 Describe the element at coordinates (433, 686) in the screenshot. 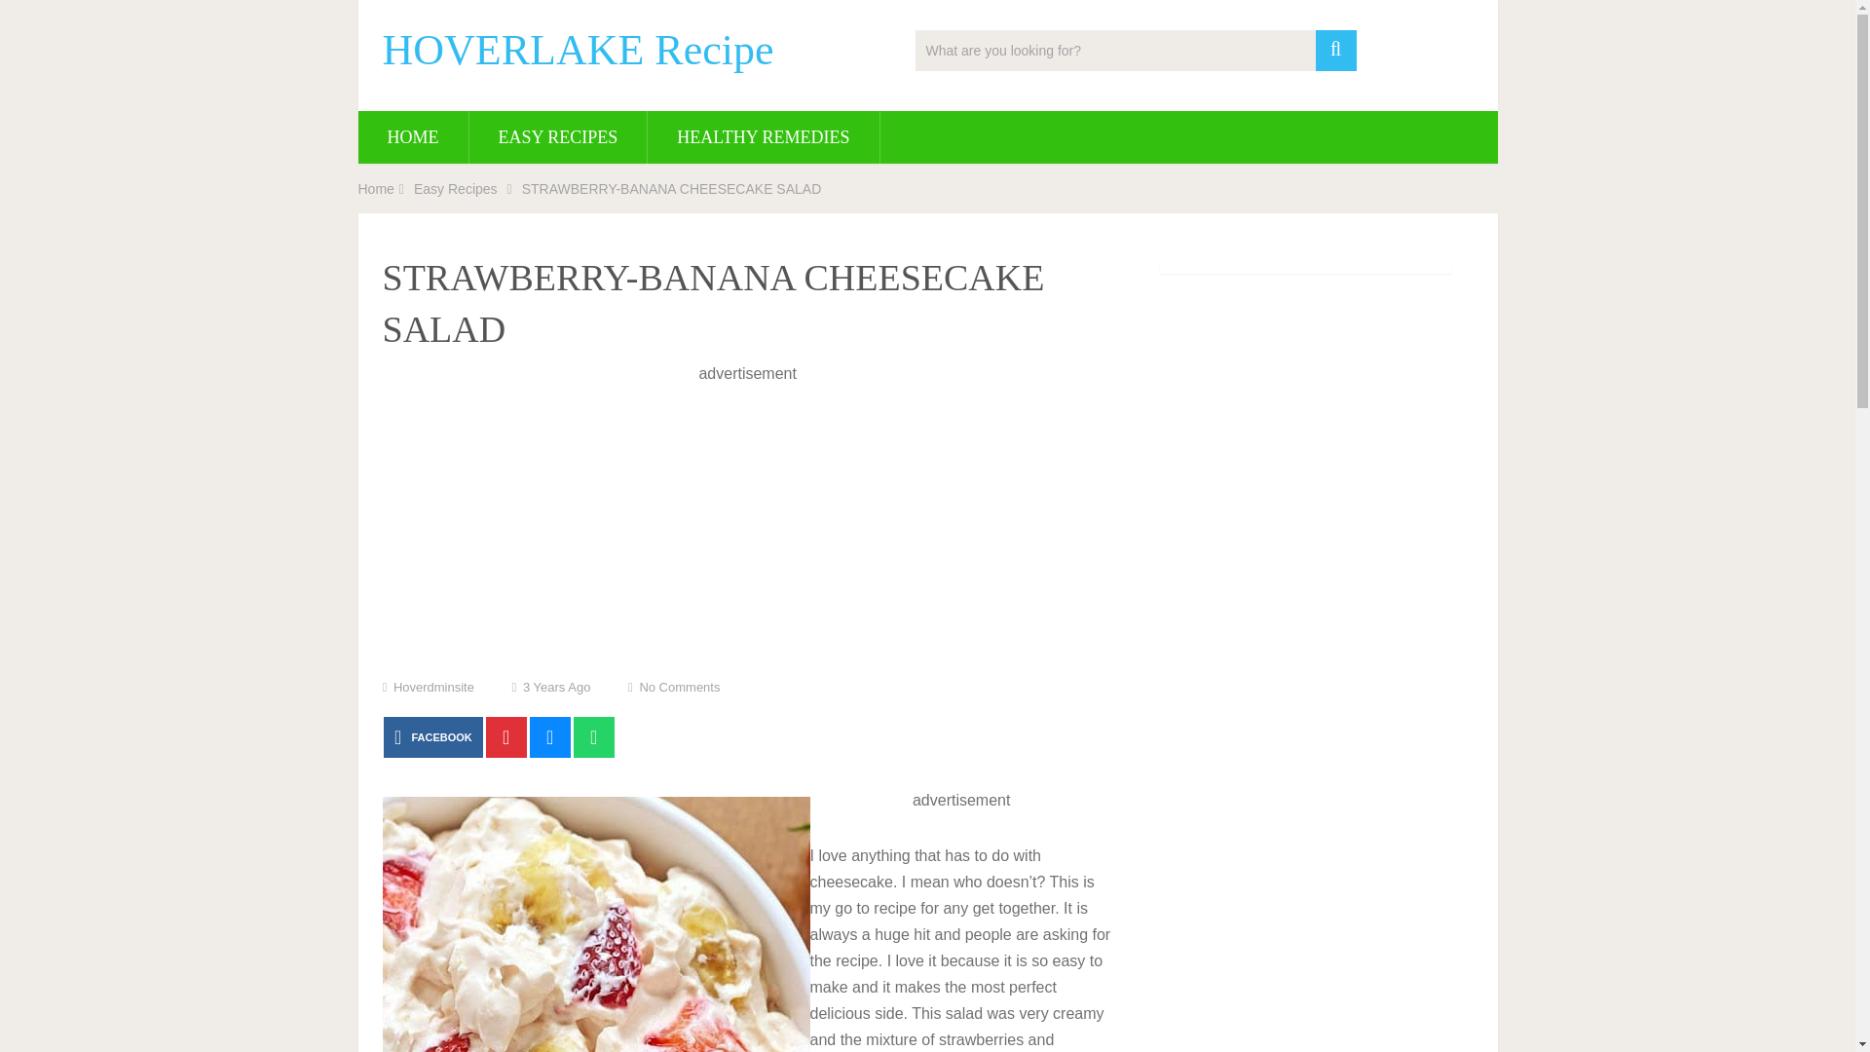

I see `Hoverdminsite` at that location.